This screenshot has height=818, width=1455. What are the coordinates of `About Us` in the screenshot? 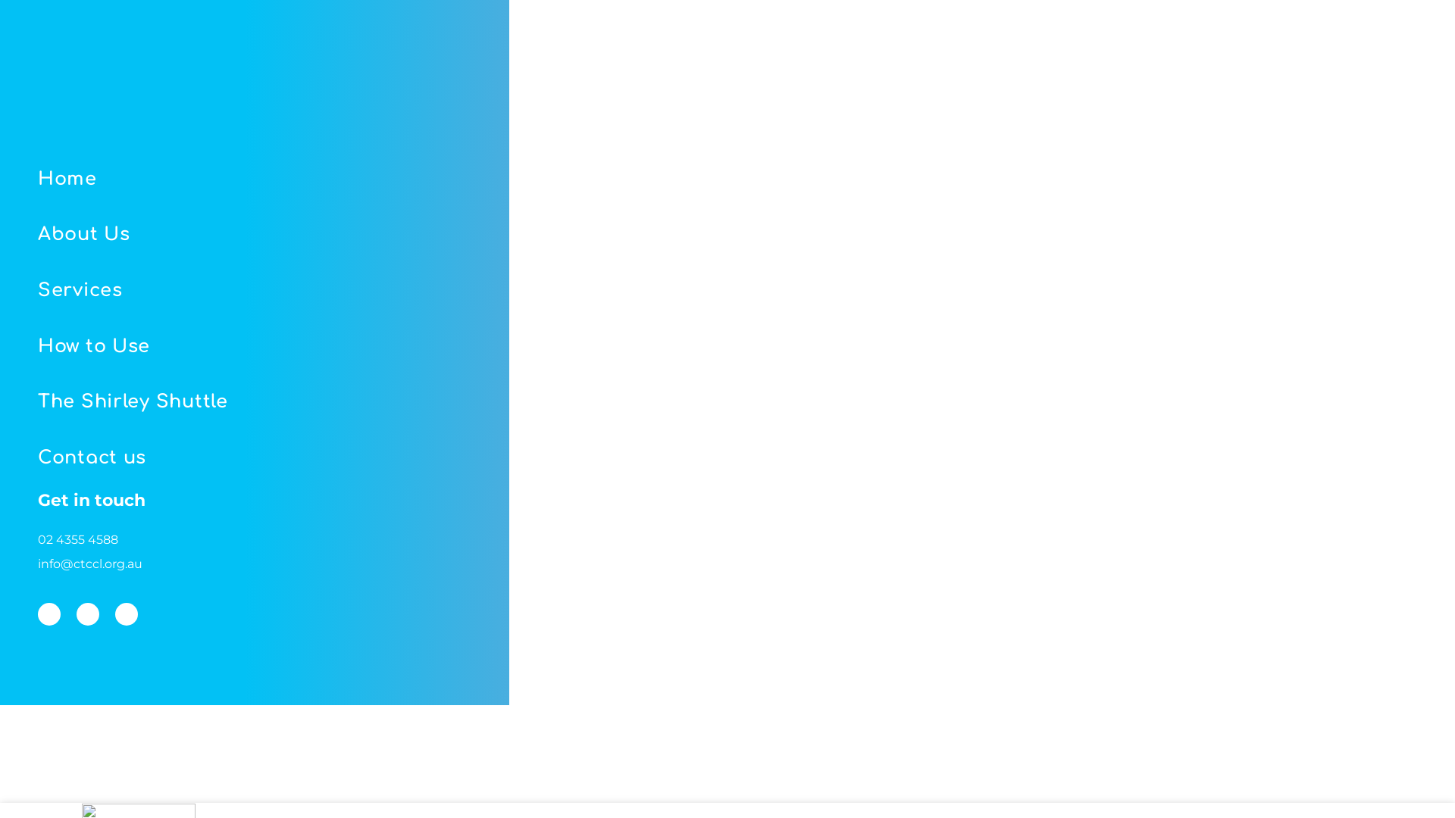 It's located at (293, 236).